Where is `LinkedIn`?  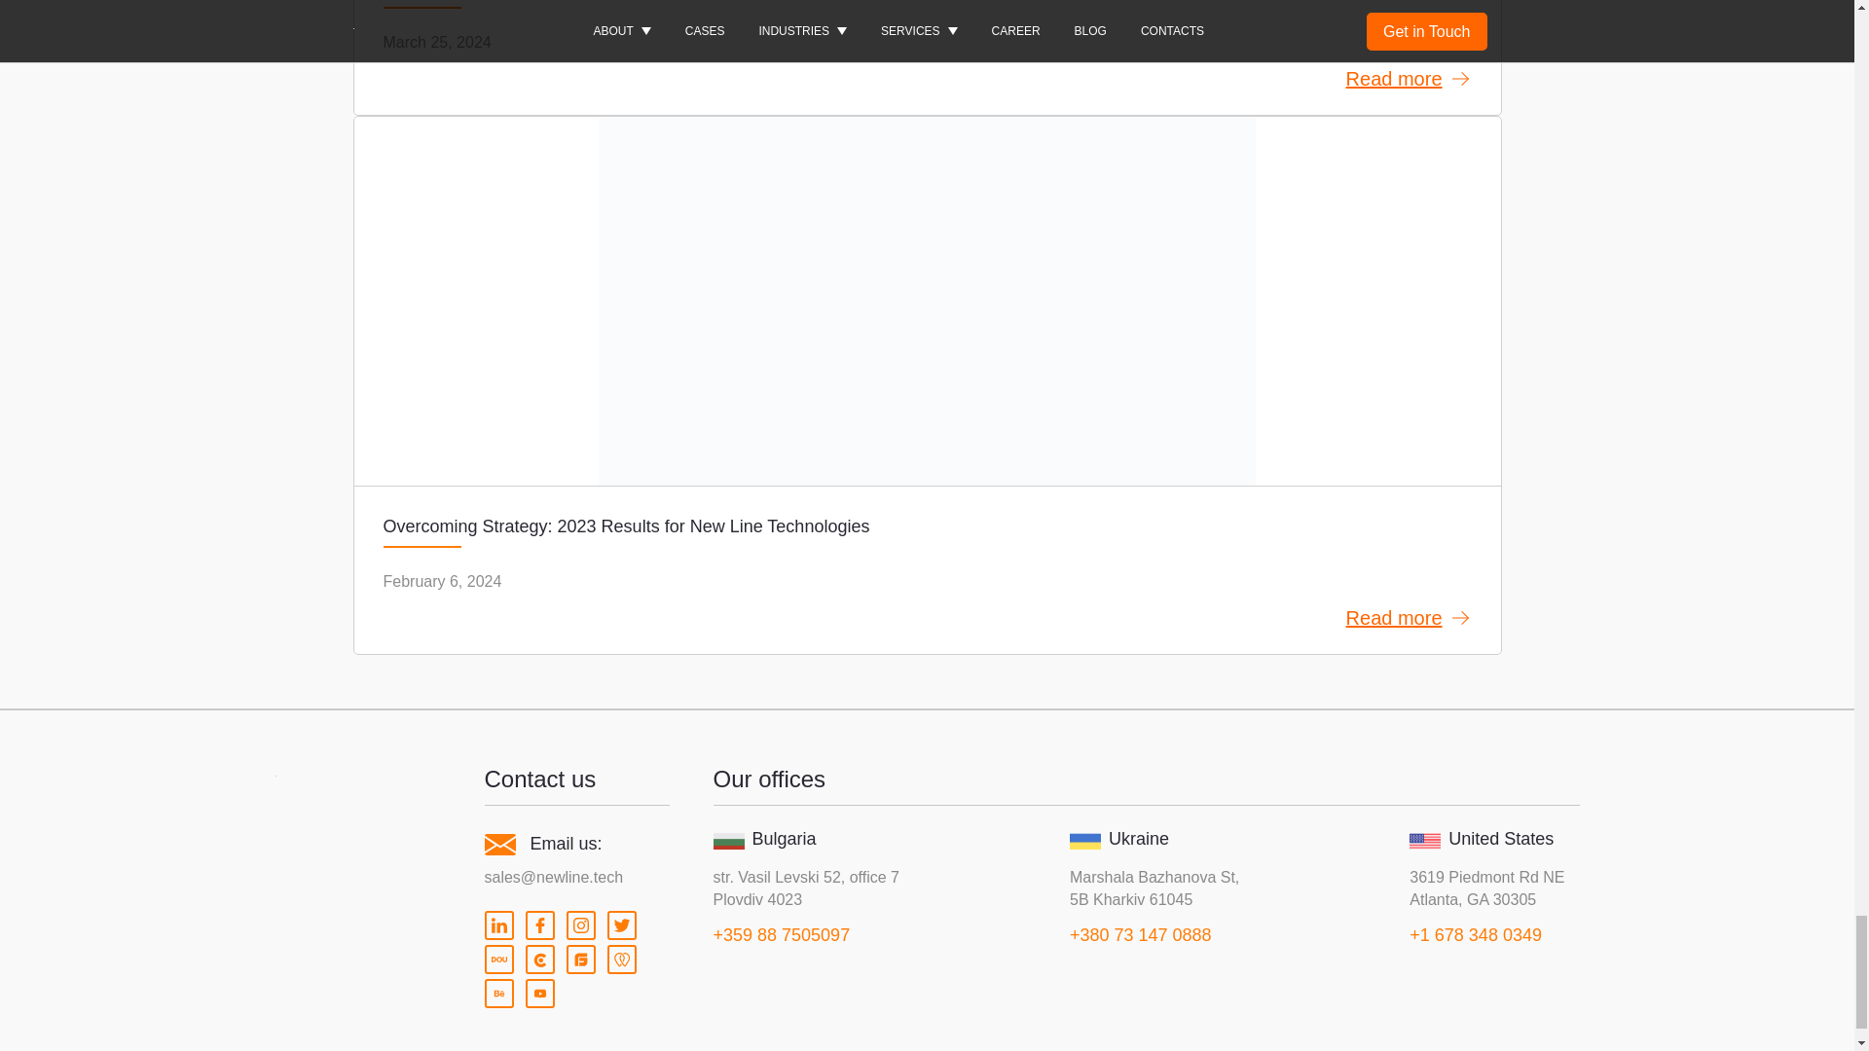
LinkedIn is located at coordinates (498, 924).